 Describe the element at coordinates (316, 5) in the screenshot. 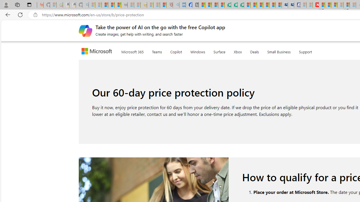

I see `Latest Politics News & Archive | Newsweek.com` at that location.